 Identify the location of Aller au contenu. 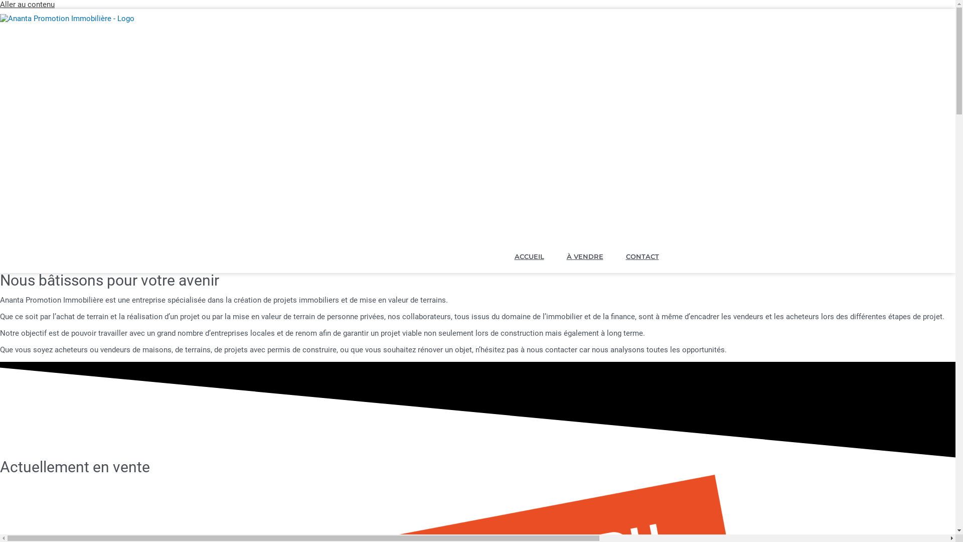
(27, 5).